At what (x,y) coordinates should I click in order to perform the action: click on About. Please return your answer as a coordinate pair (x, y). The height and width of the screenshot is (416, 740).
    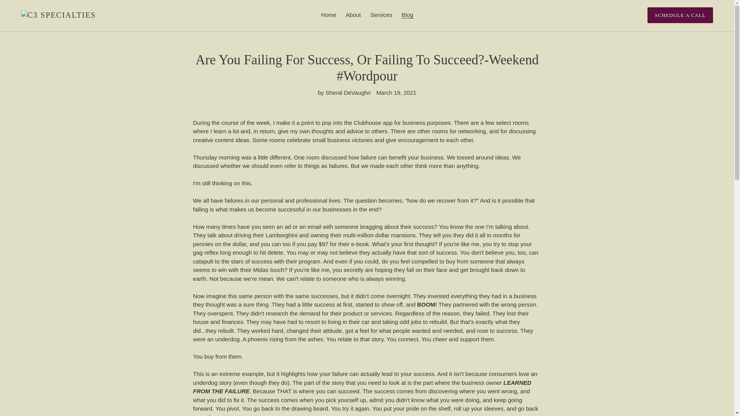
    Looking at the image, I should click on (353, 15).